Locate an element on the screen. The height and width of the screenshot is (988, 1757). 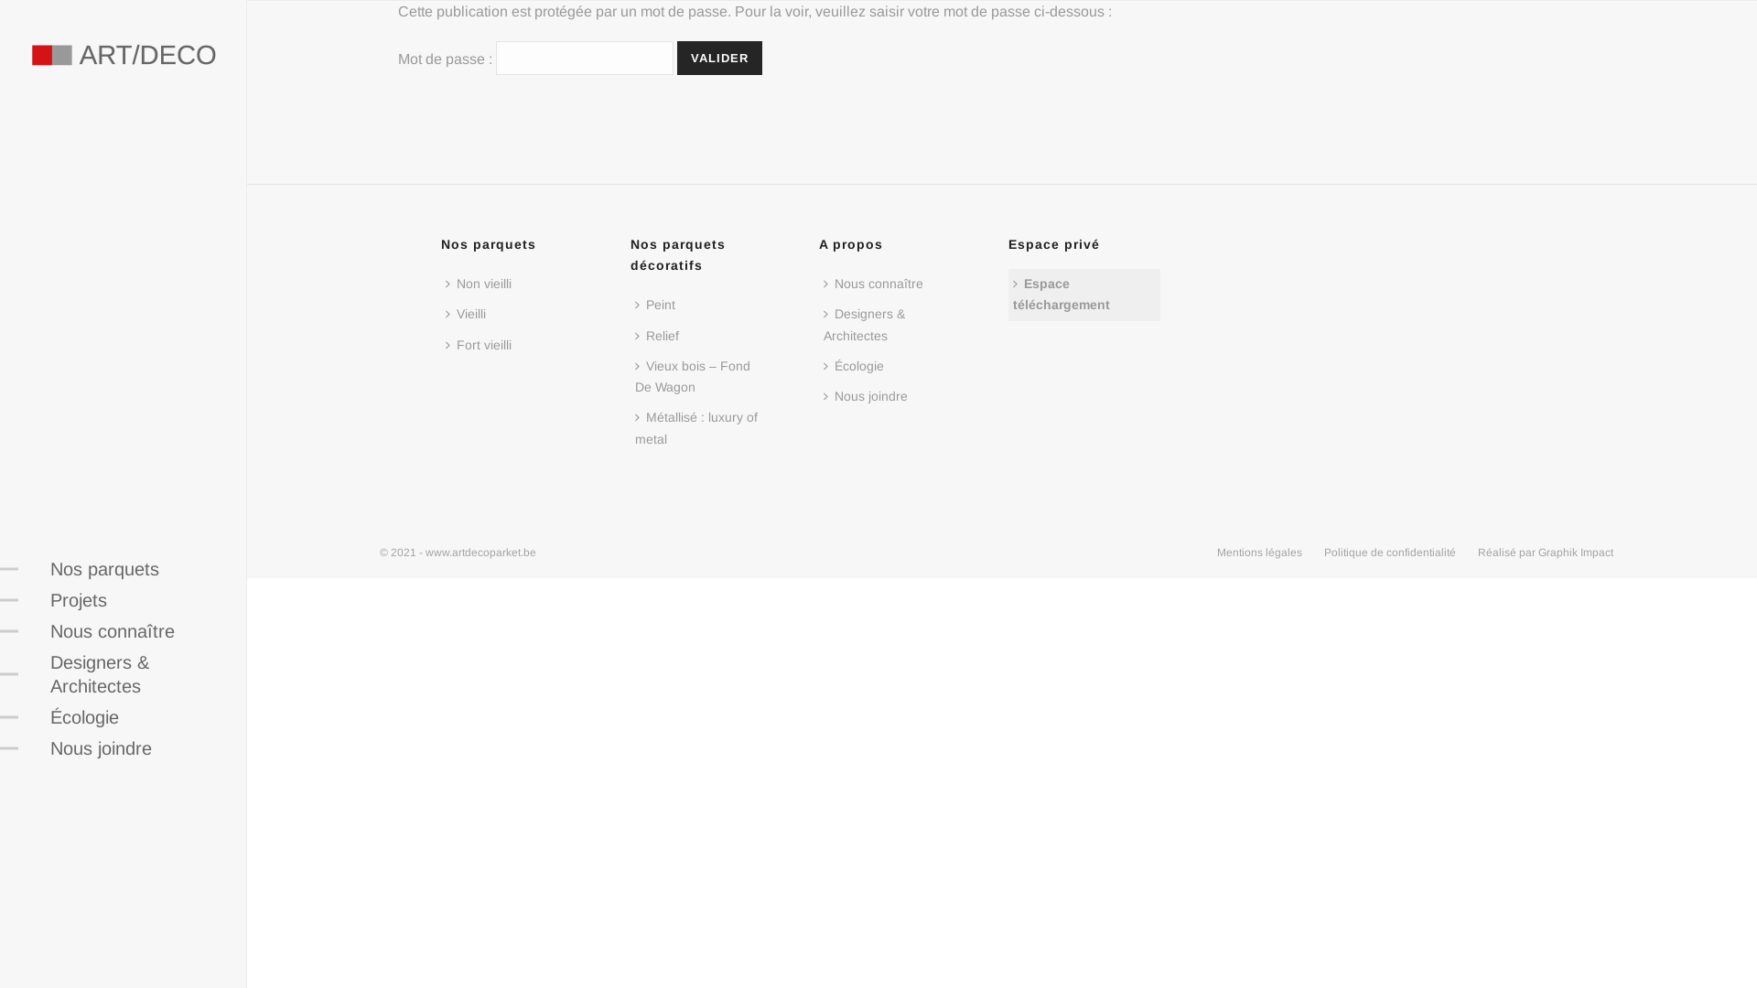
Nos parquets is located at coordinates (119, 569).